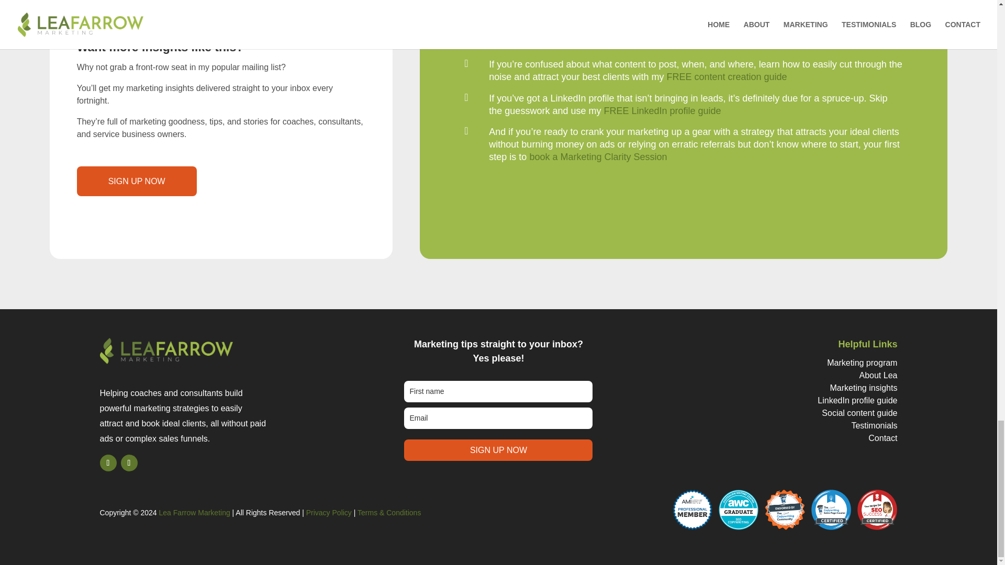  What do you see at coordinates (498, 450) in the screenshot?
I see `SIGN UP NOW` at bounding box center [498, 450].